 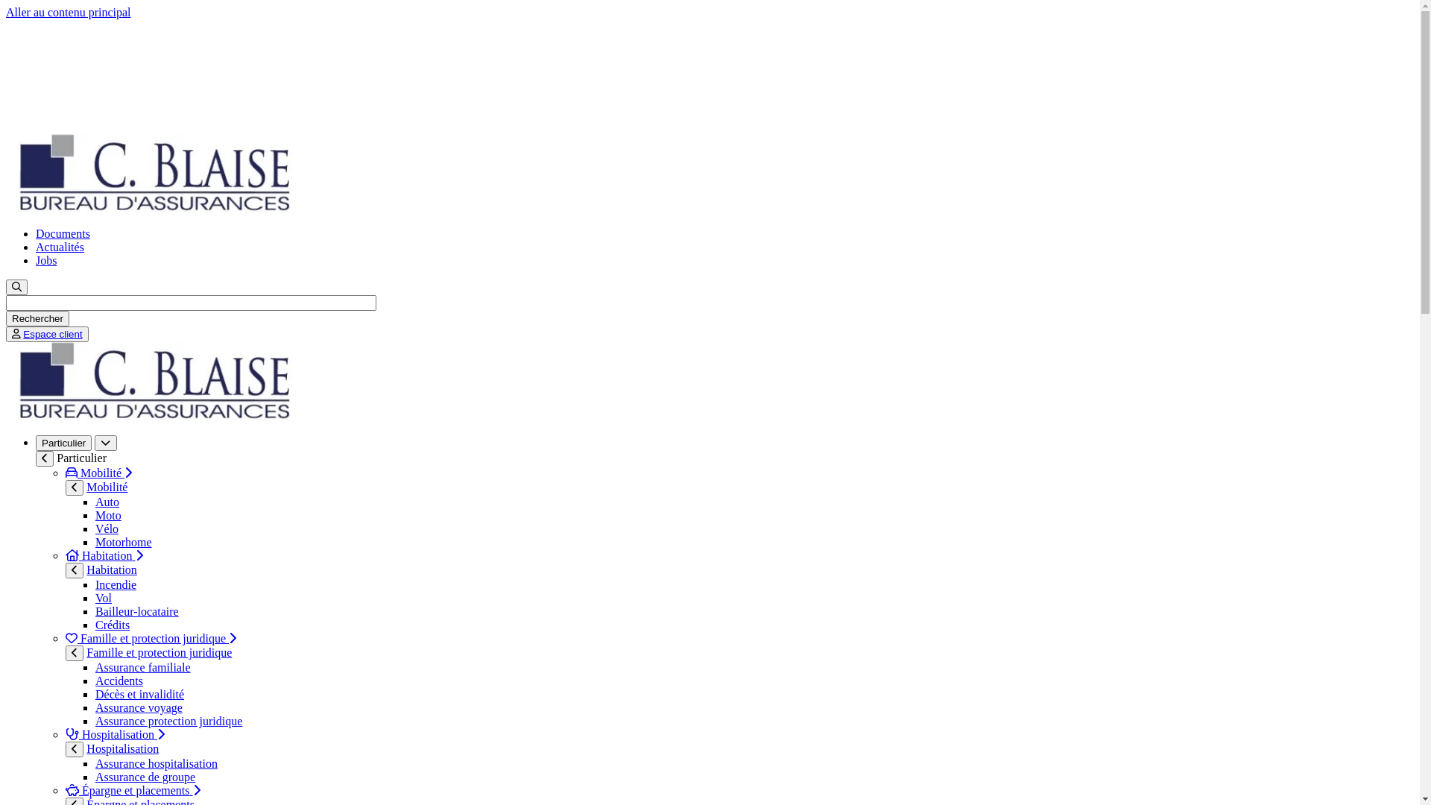 I want to click on Espace client, so click(x=48, y=334).